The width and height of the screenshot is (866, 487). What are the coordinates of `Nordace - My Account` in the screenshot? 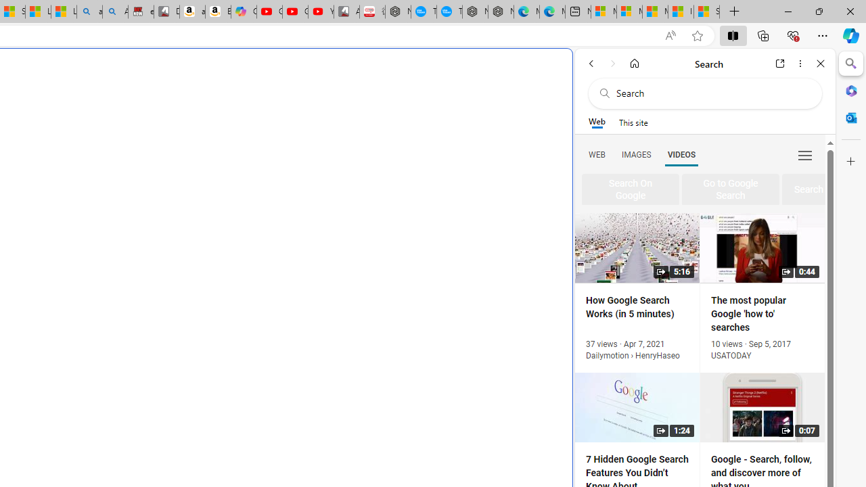 It's located at (398, 12).